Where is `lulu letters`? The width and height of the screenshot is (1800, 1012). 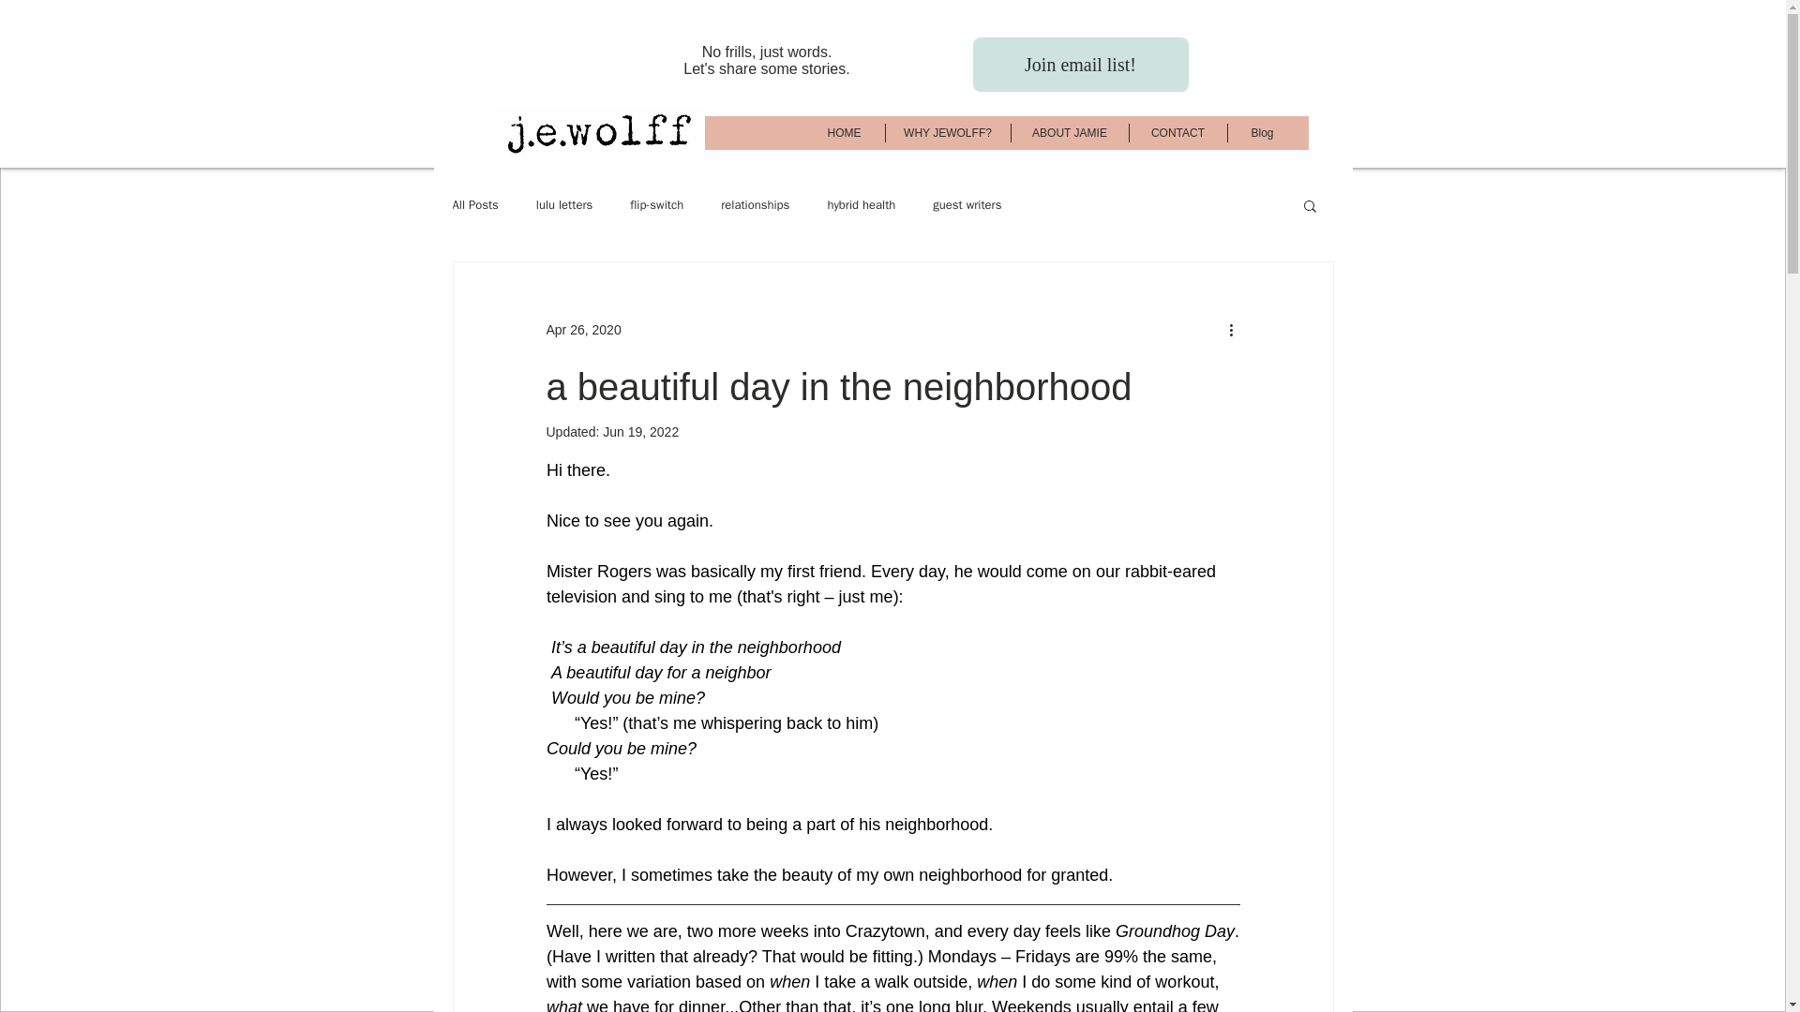
lulu letters is located at coordinates (564, 204).